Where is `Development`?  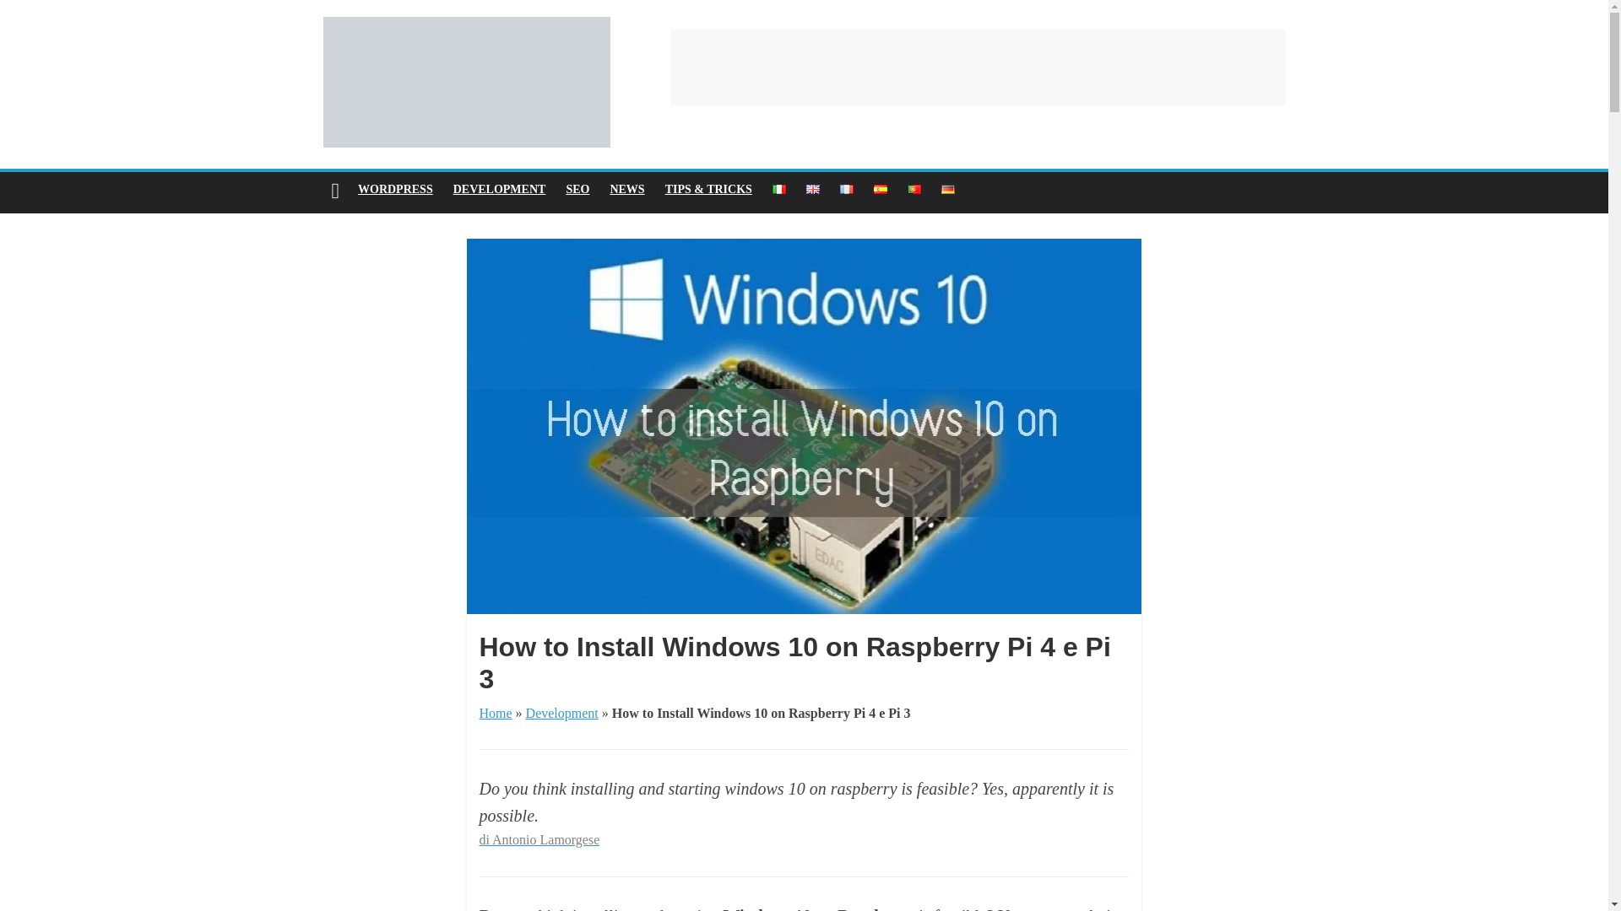
Development is located at coordinates (561, 714).